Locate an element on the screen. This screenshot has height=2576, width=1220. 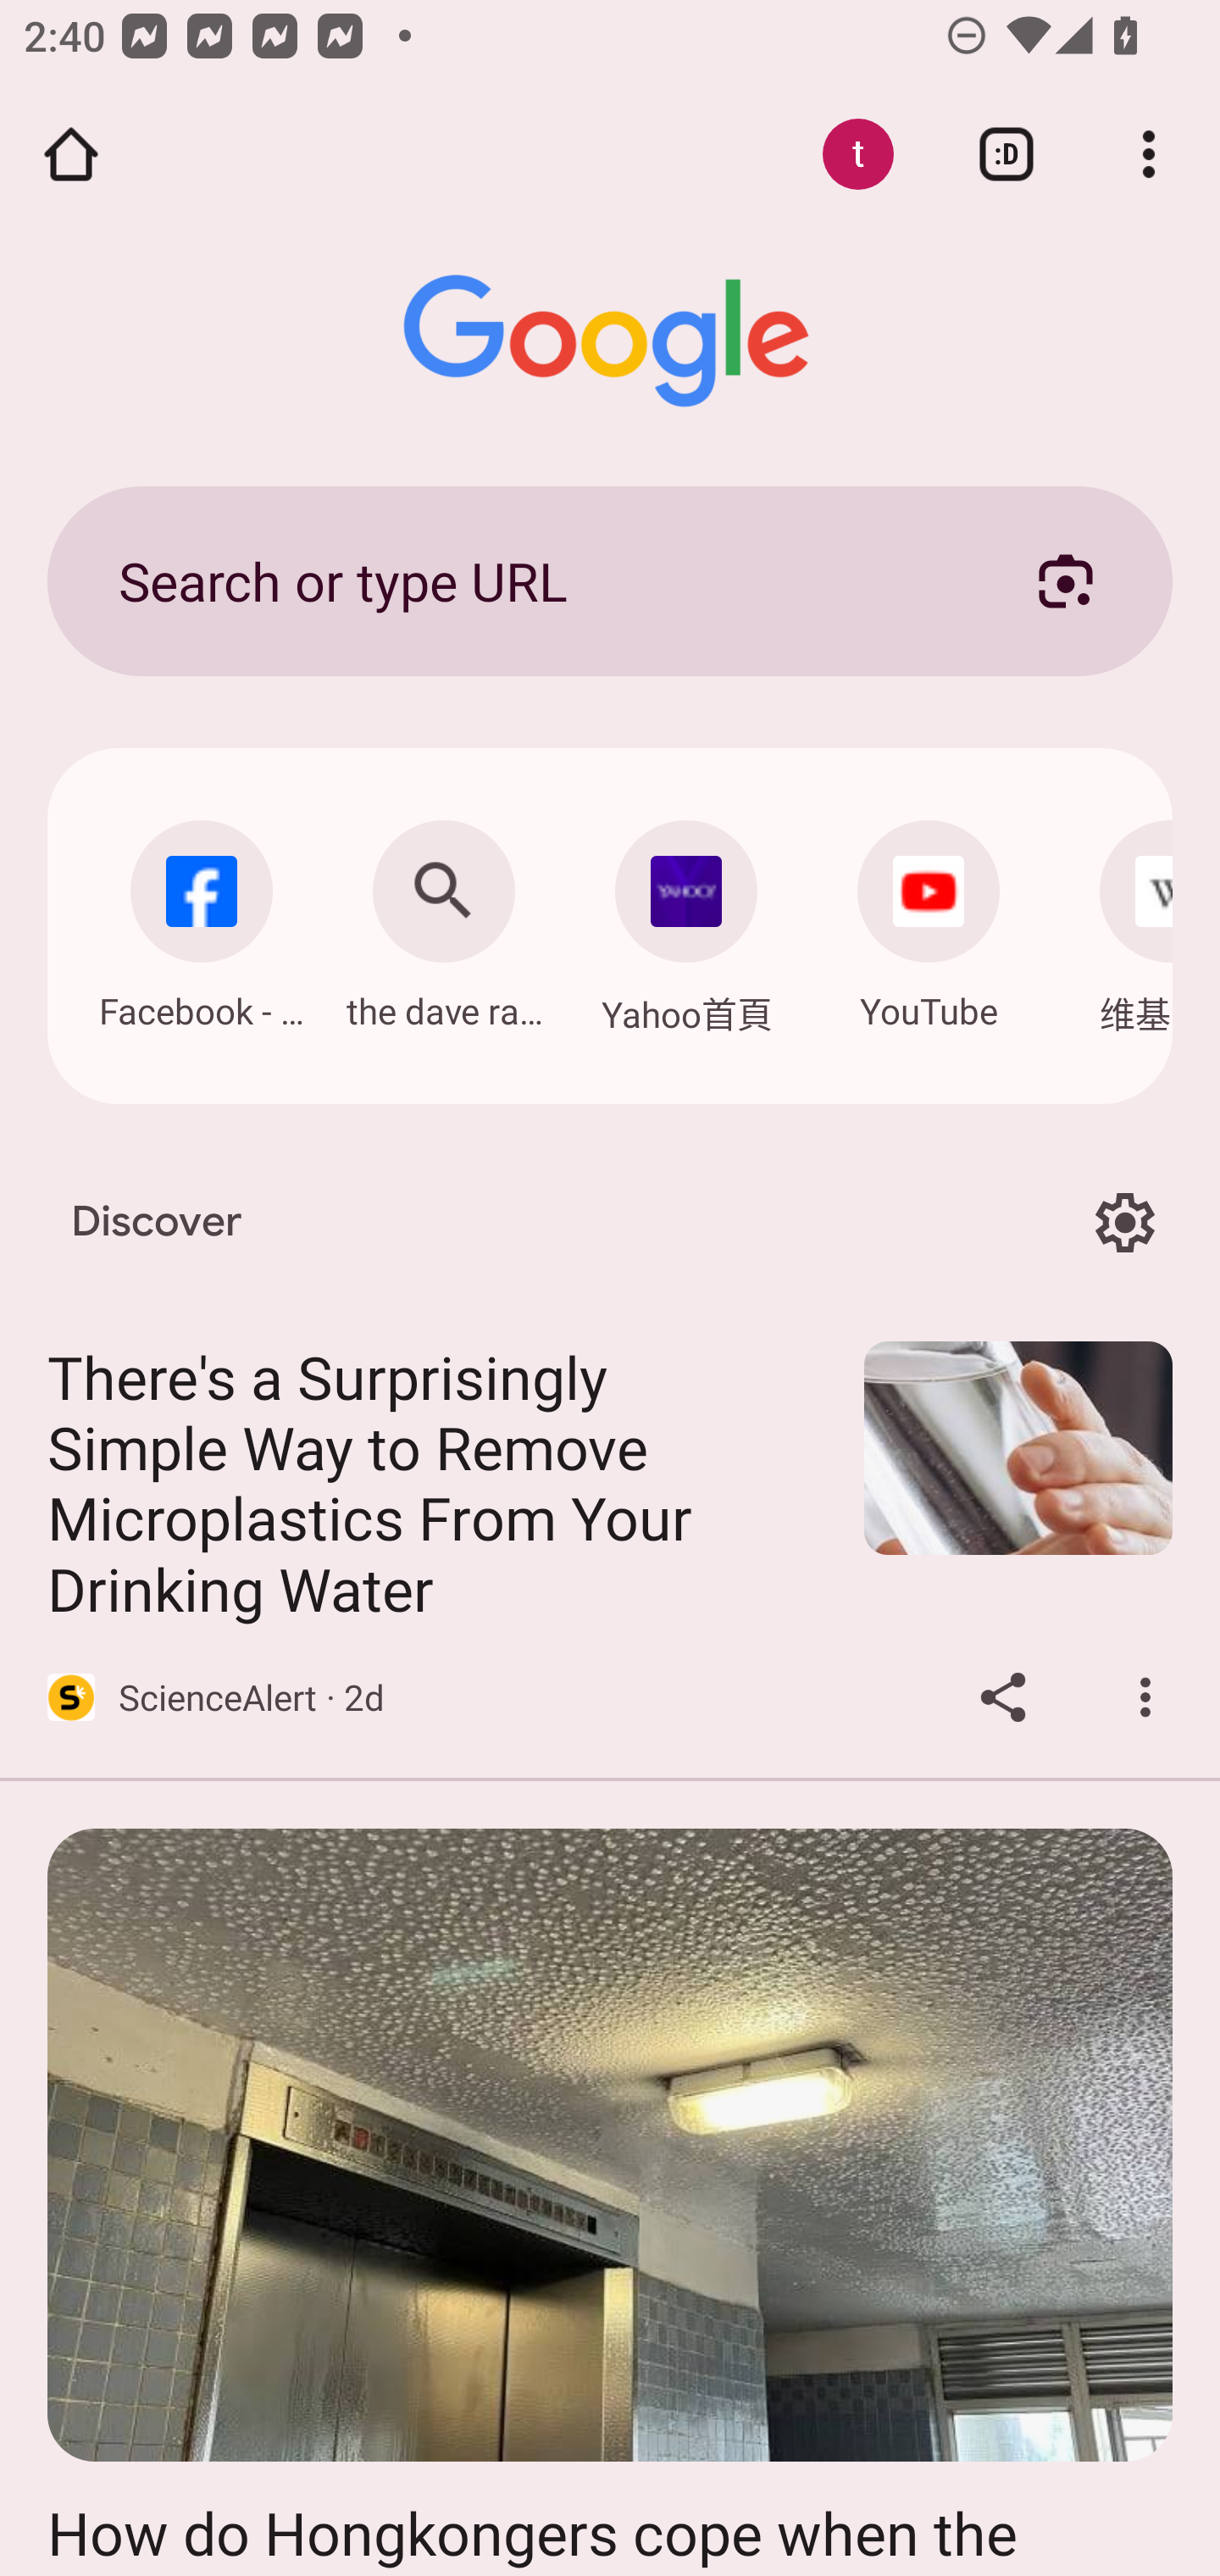
Switch or close tabs is located at coordinates (1006, 154).